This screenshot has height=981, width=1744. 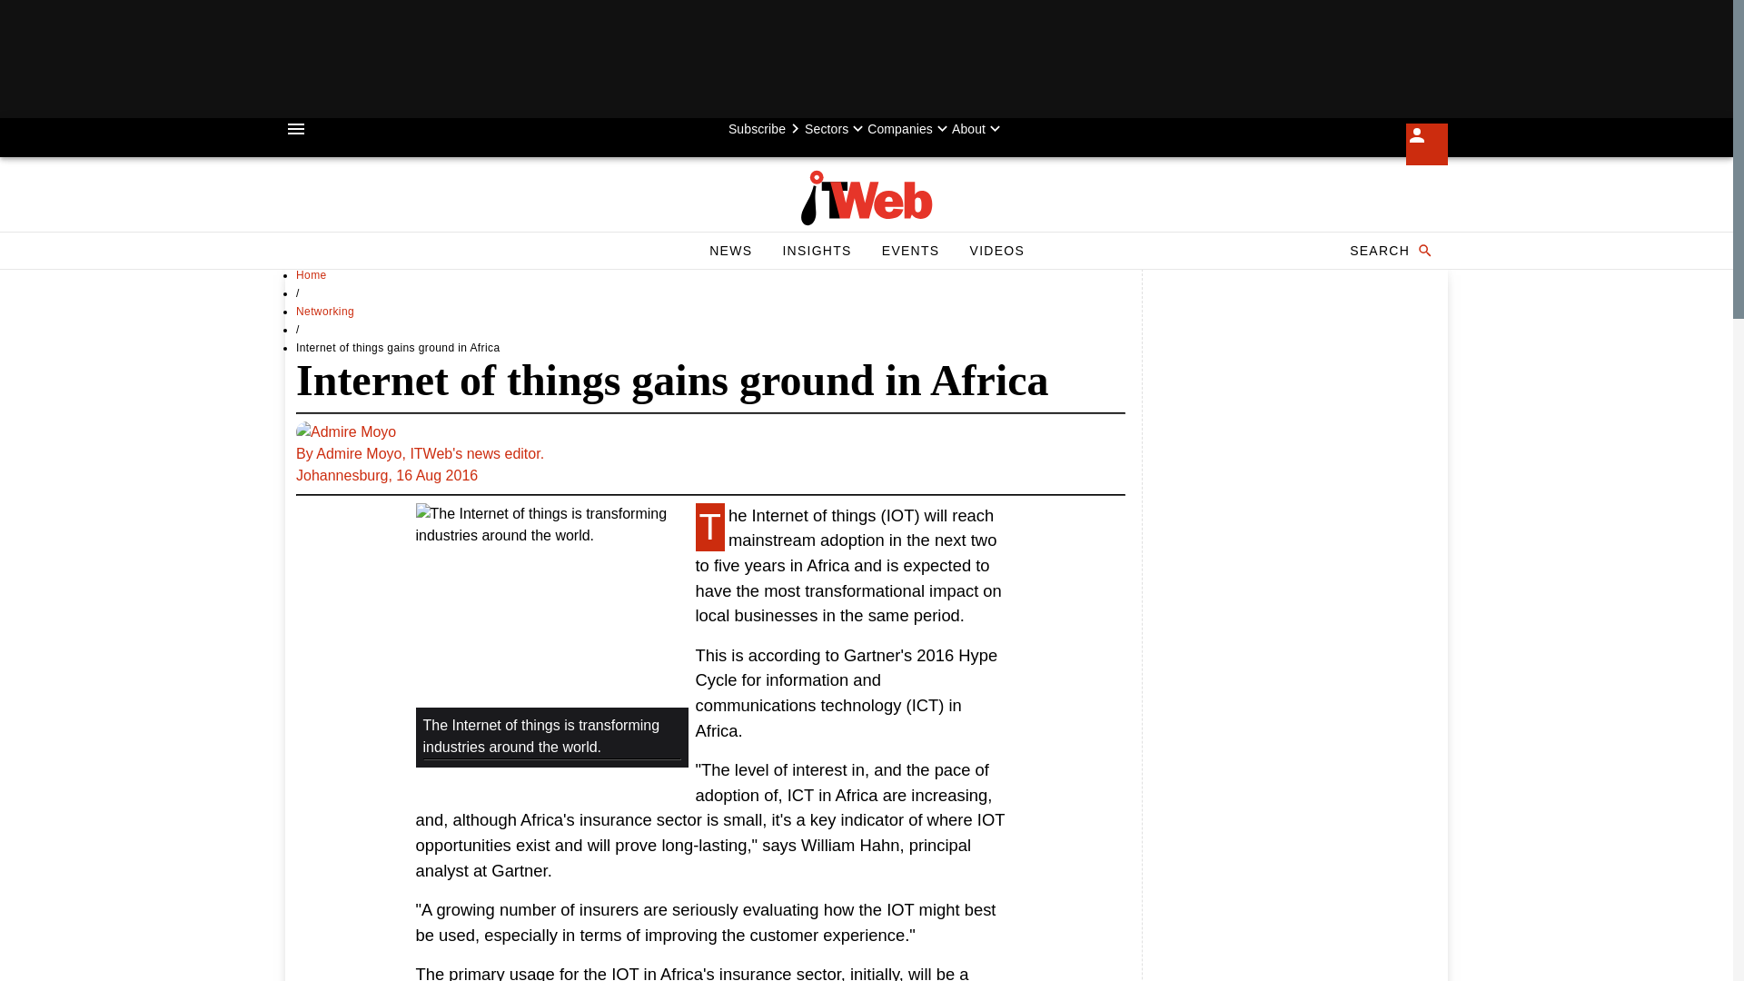 What do you see at coordinates (910, 251) in the screenshot?
I see `EVENTS` at bounding box center [910, 251].